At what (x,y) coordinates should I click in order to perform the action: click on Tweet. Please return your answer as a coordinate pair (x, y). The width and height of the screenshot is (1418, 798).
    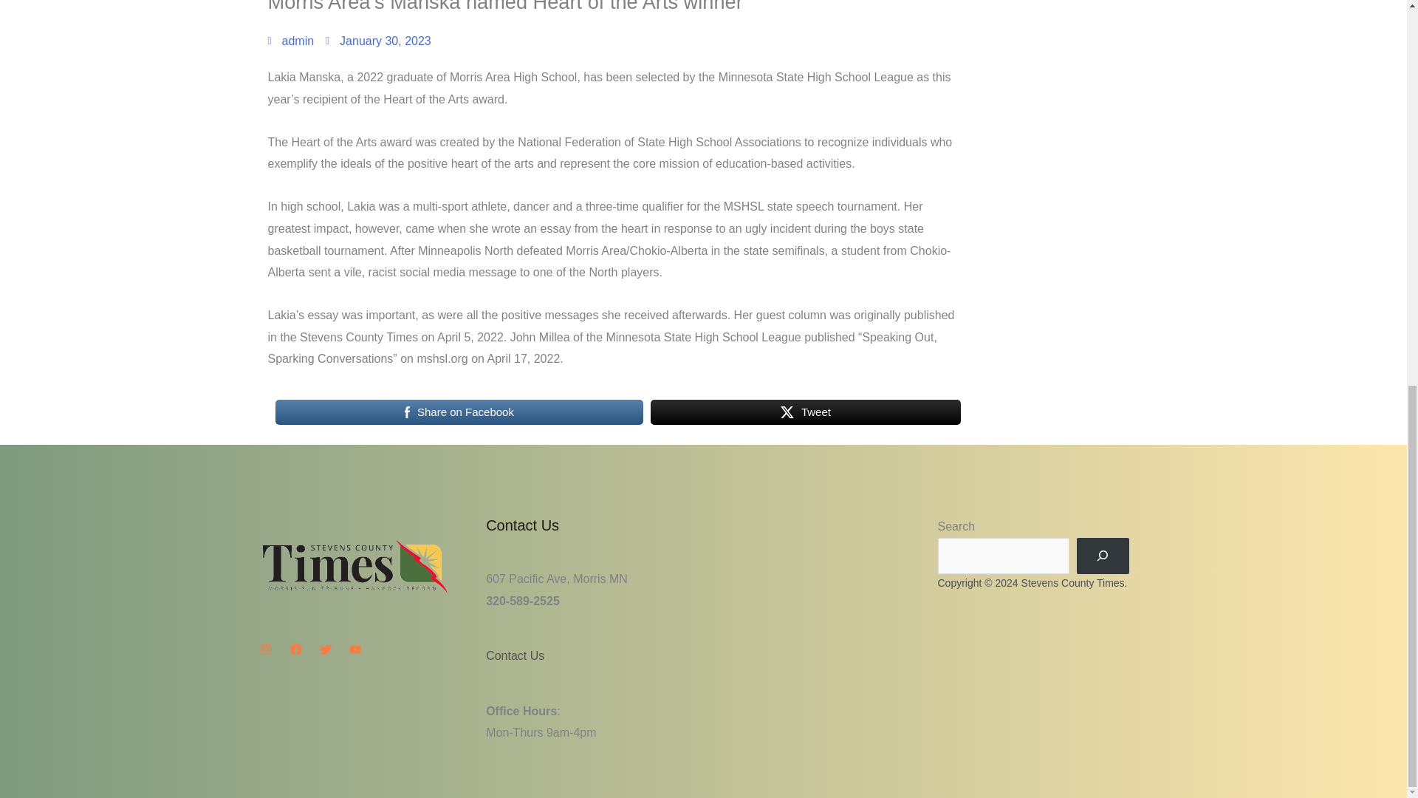
    Looking at the image, I should click on (805, 412).